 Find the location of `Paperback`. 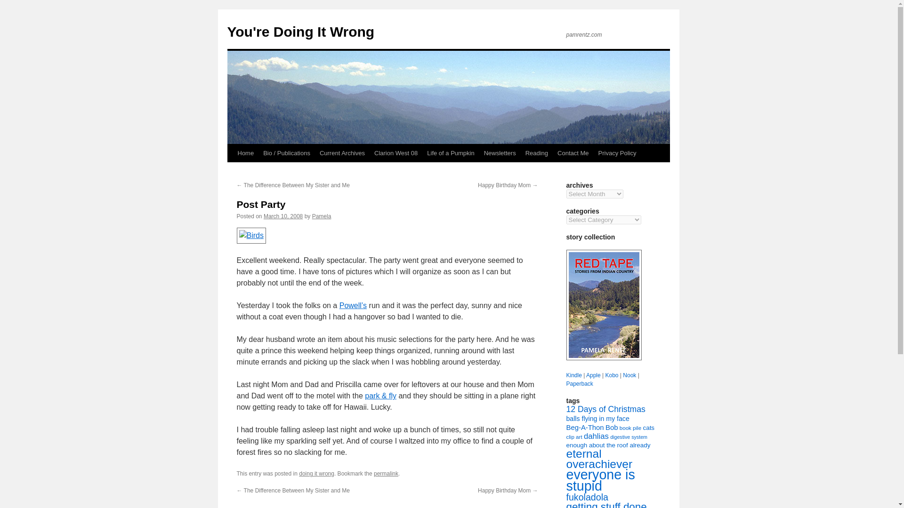

Paperback is located at coordinates (579, 383).